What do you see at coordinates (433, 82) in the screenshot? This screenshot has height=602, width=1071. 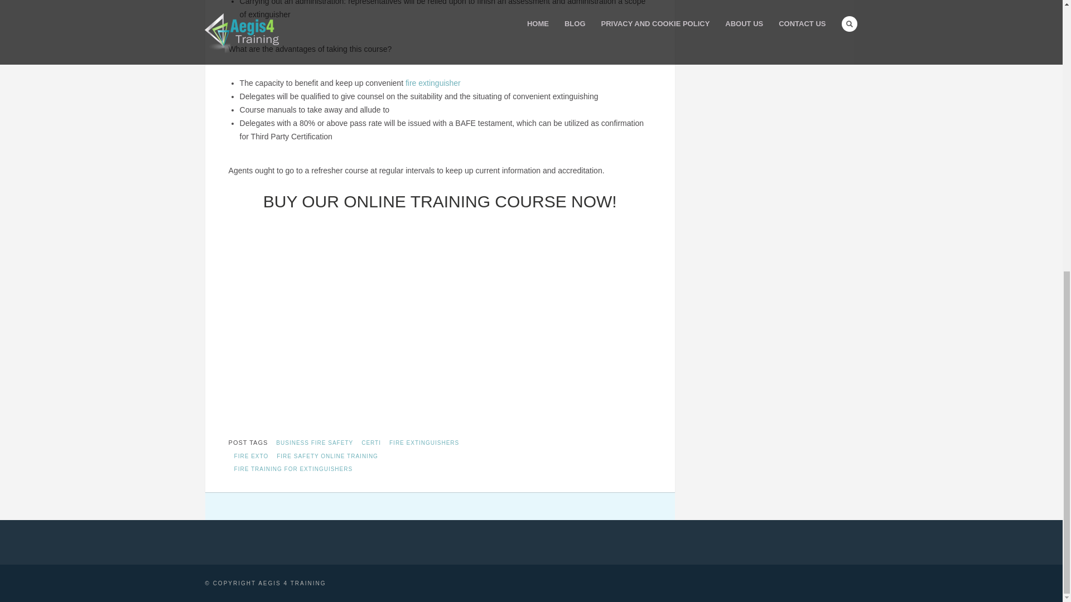 I see `fire extinguisher` at bounding box center [433, 82].